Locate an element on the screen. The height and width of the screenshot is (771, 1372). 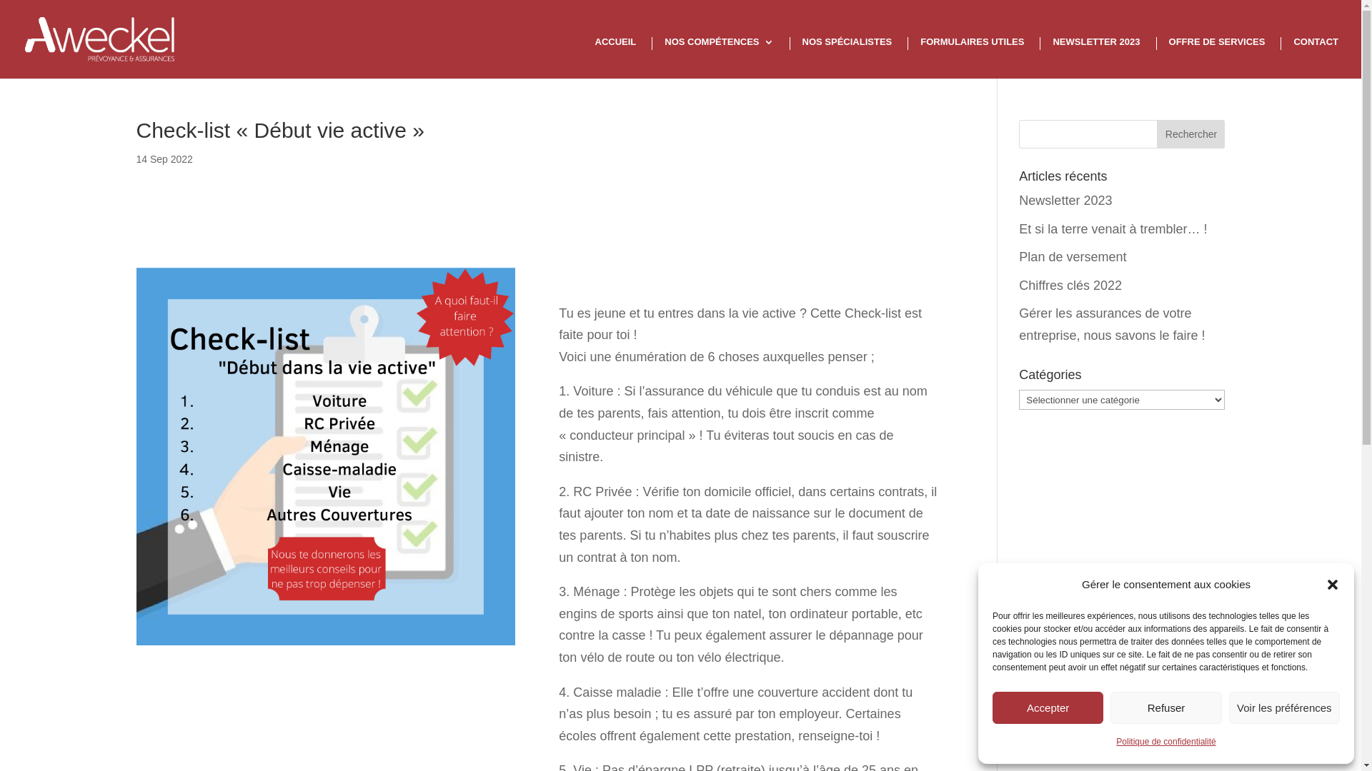
ACCUEIL is located at coordinates (612, 44).